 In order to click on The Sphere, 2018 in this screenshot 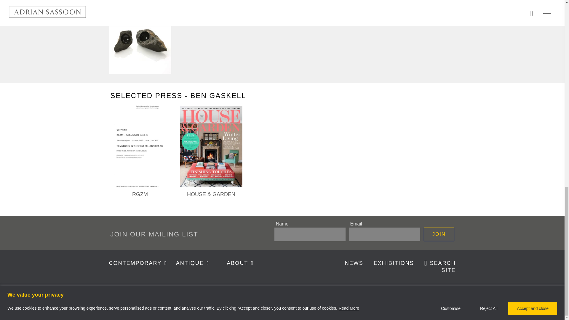, I will do `click(140, 43)`.